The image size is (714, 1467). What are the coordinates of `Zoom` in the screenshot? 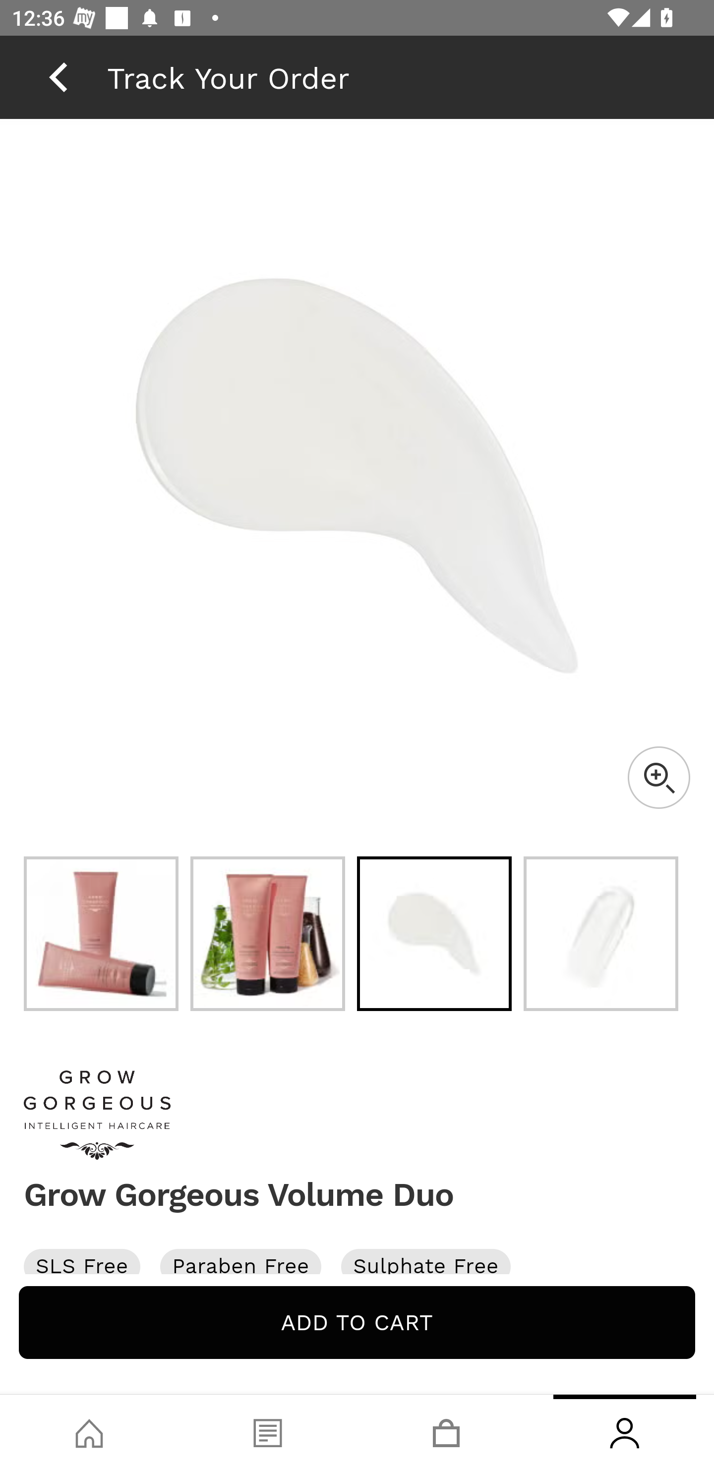 It's located at (658, 777).